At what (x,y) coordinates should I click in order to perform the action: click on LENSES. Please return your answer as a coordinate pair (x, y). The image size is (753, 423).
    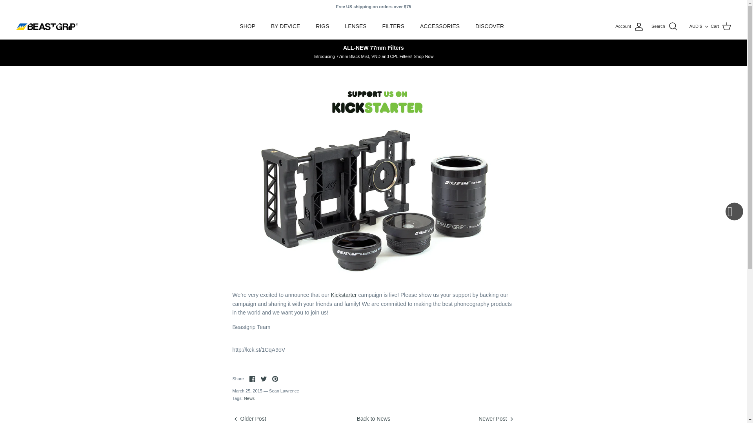
    Looking at the image, I should click on (355, 26).